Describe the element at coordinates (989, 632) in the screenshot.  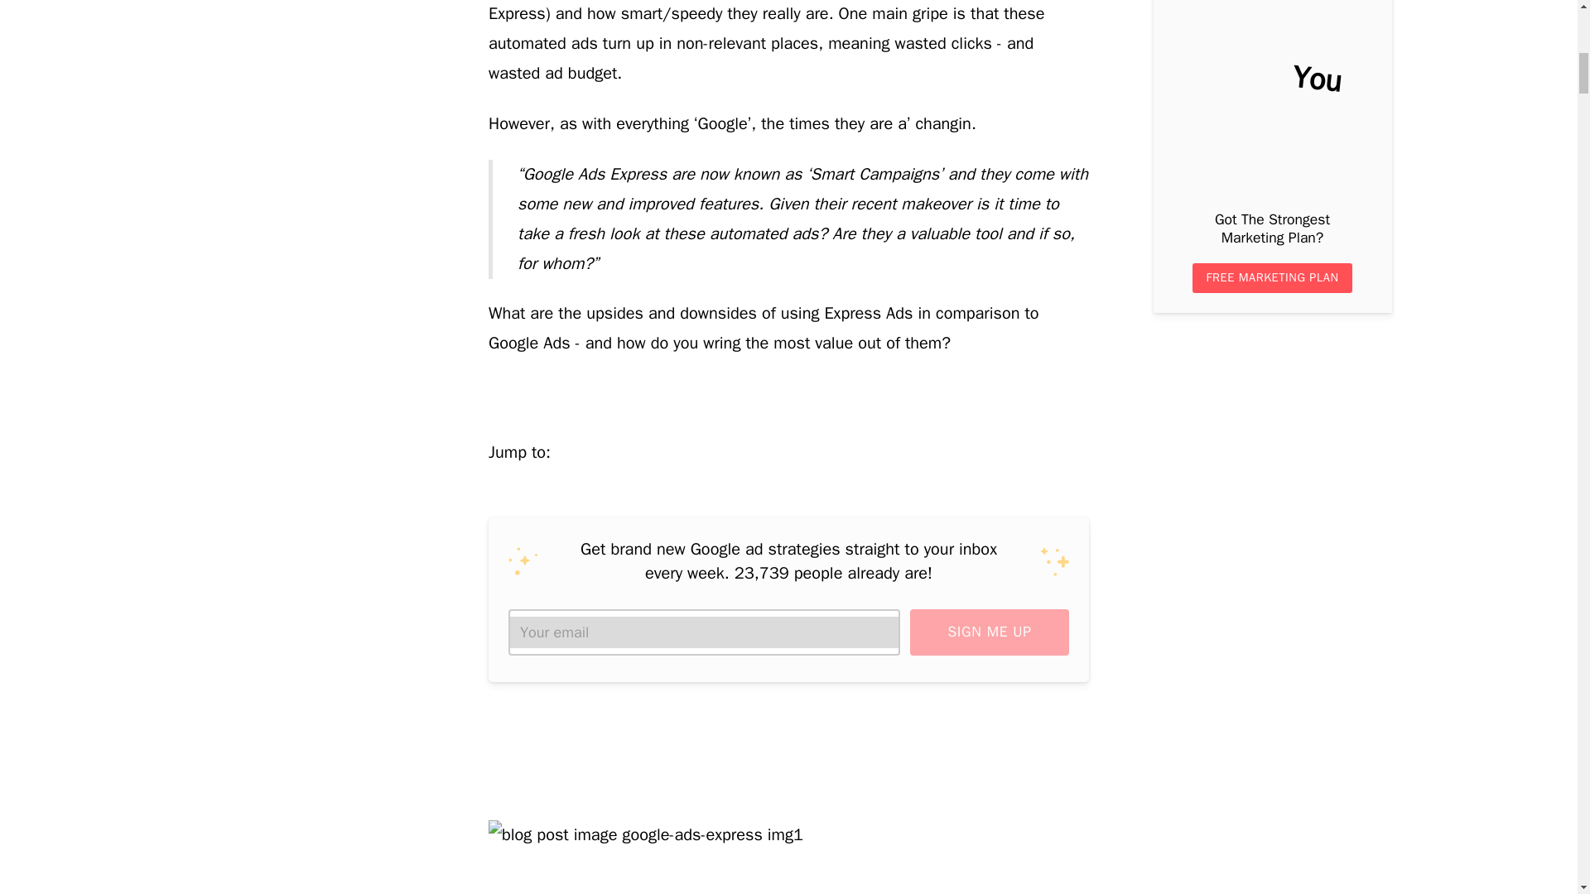
I see `SIGN ME UP` at that location.